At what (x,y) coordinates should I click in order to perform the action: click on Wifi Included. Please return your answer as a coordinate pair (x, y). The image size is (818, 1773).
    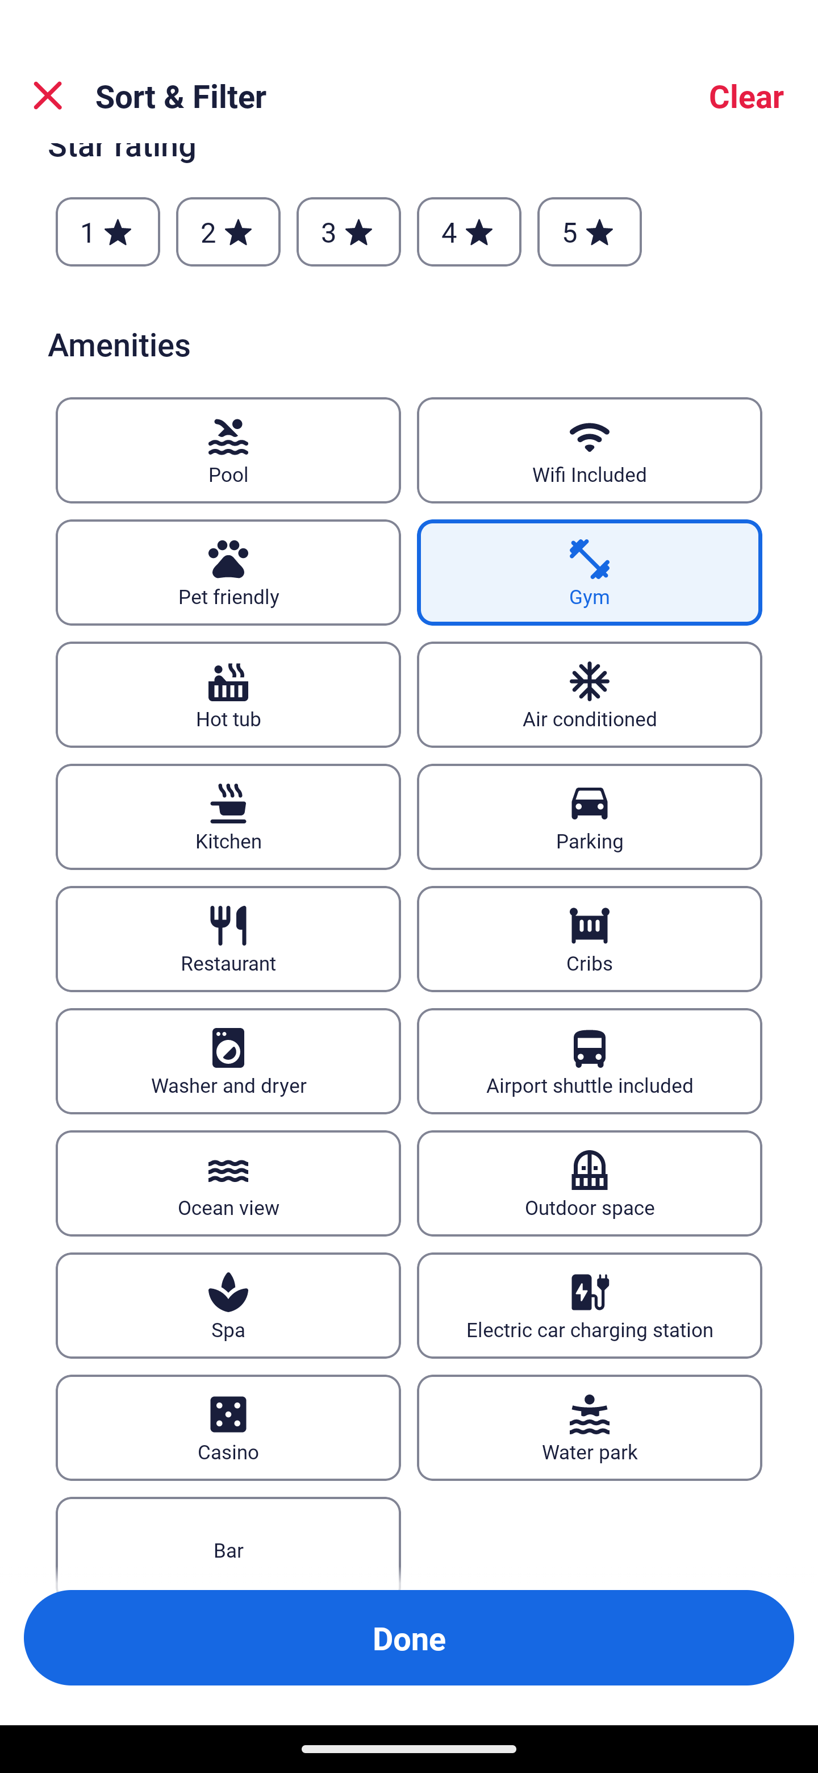
    Looking at the image, I should click on (590, 450).